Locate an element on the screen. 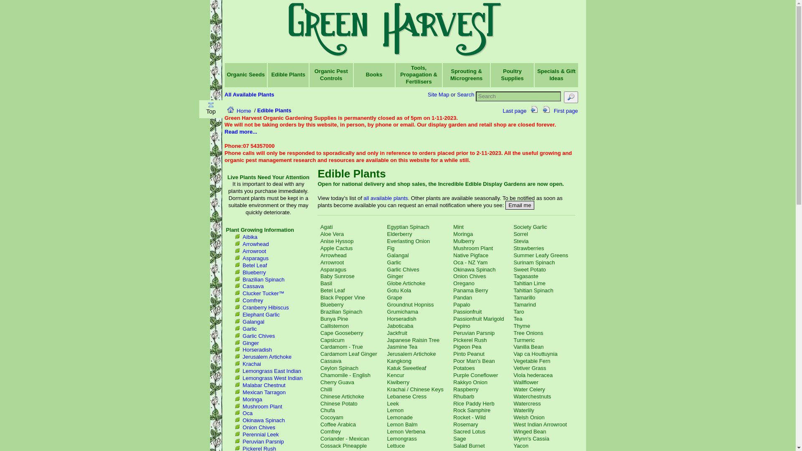  Blueberry is located at coordinates (332, 305).